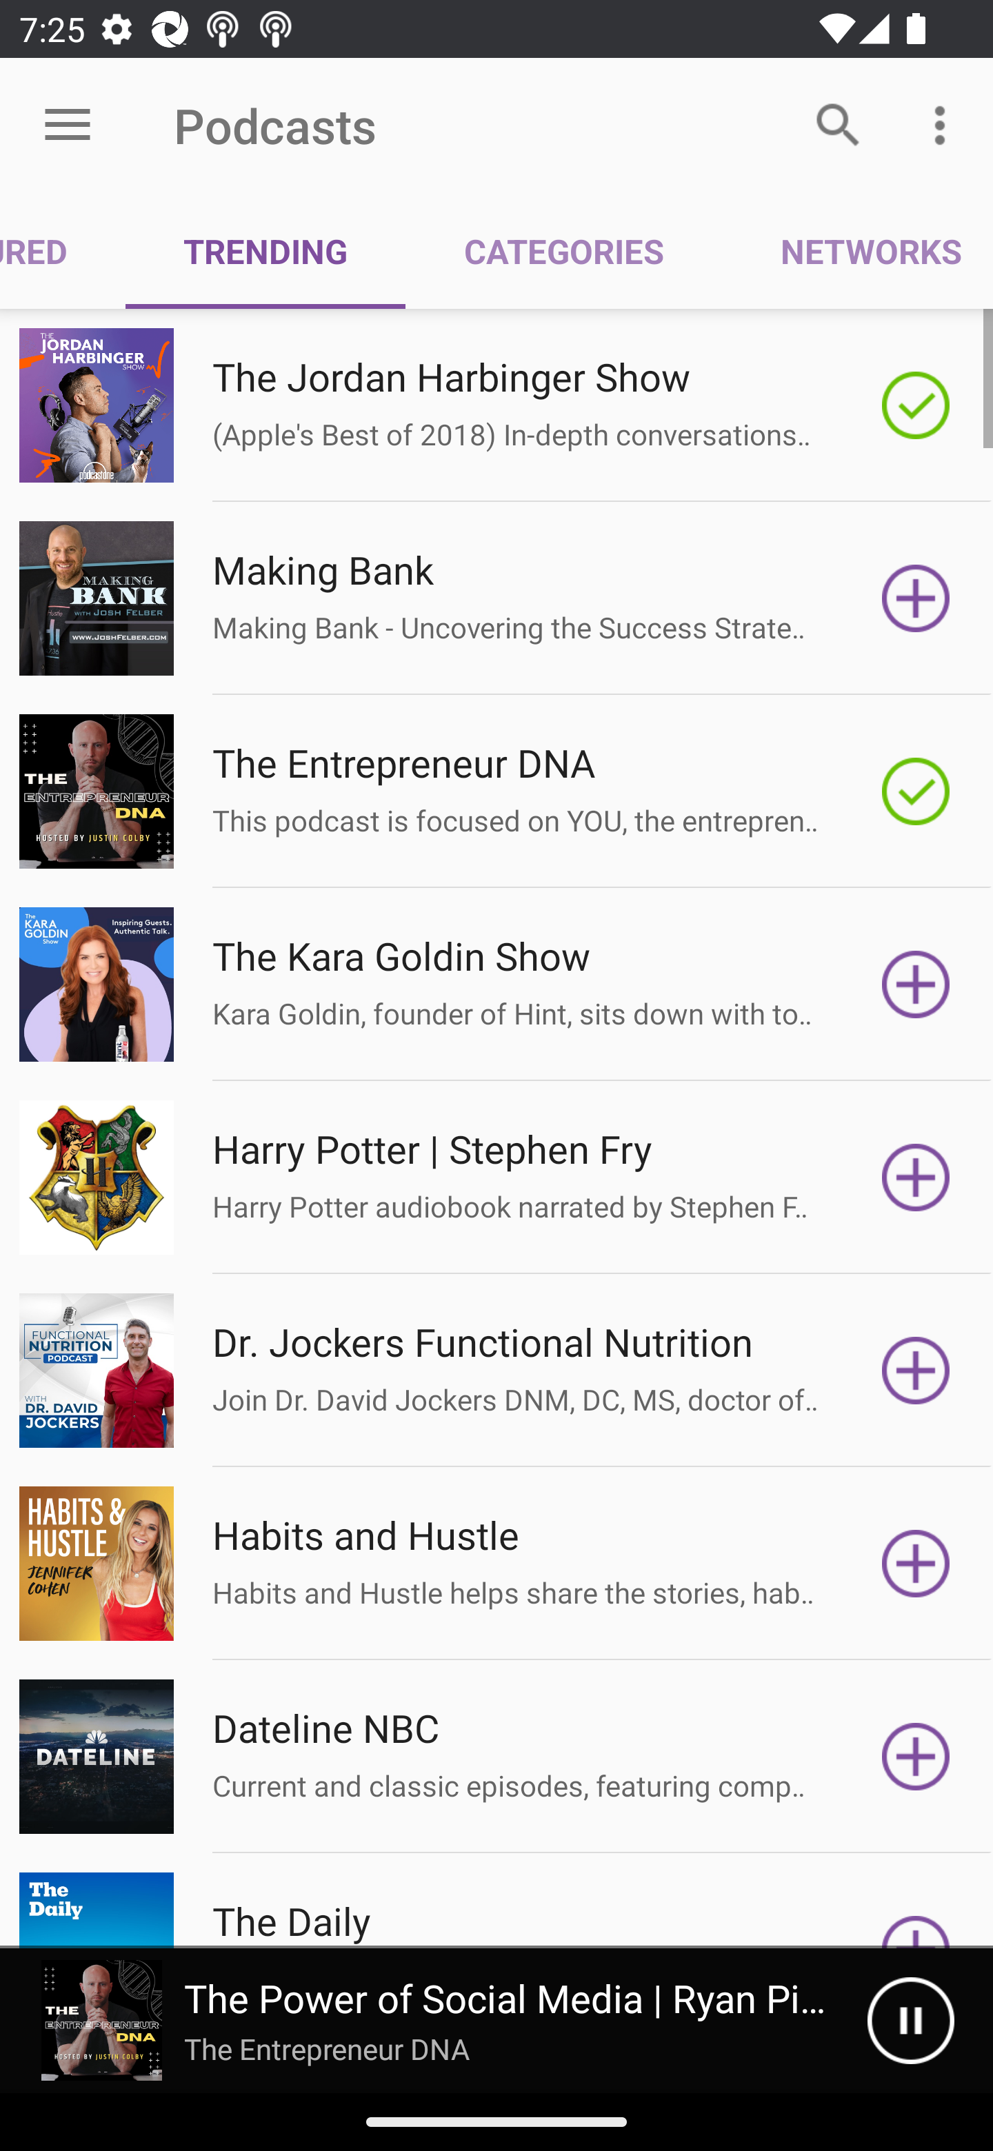 This screenshot has height=2151, width=993. Describe the element at coordinates (945, 124) in the screenshot. I see `More options` at that location.